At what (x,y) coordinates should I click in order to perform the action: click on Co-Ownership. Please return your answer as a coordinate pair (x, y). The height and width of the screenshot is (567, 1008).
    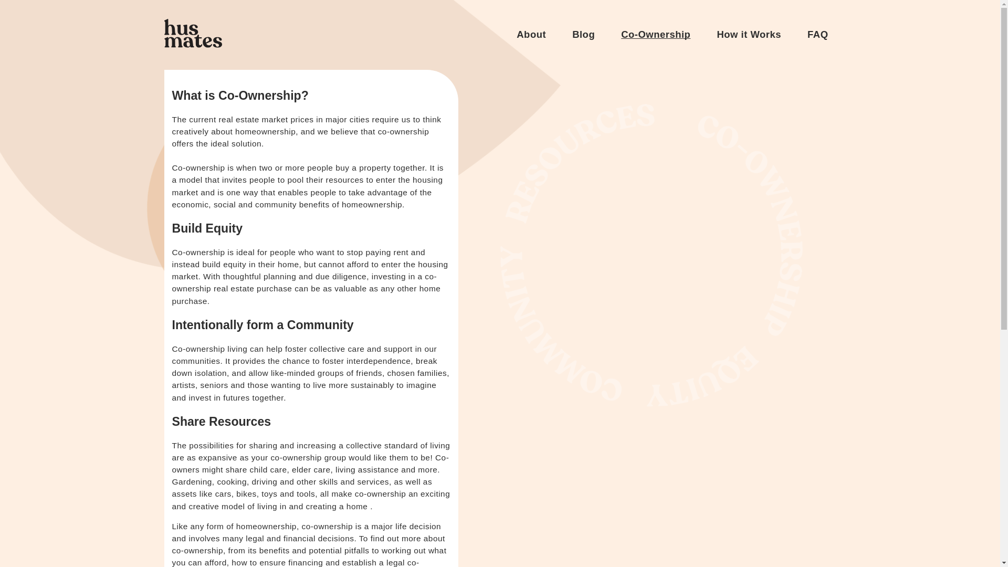
    Looking at the image, I should click on (655, 34).